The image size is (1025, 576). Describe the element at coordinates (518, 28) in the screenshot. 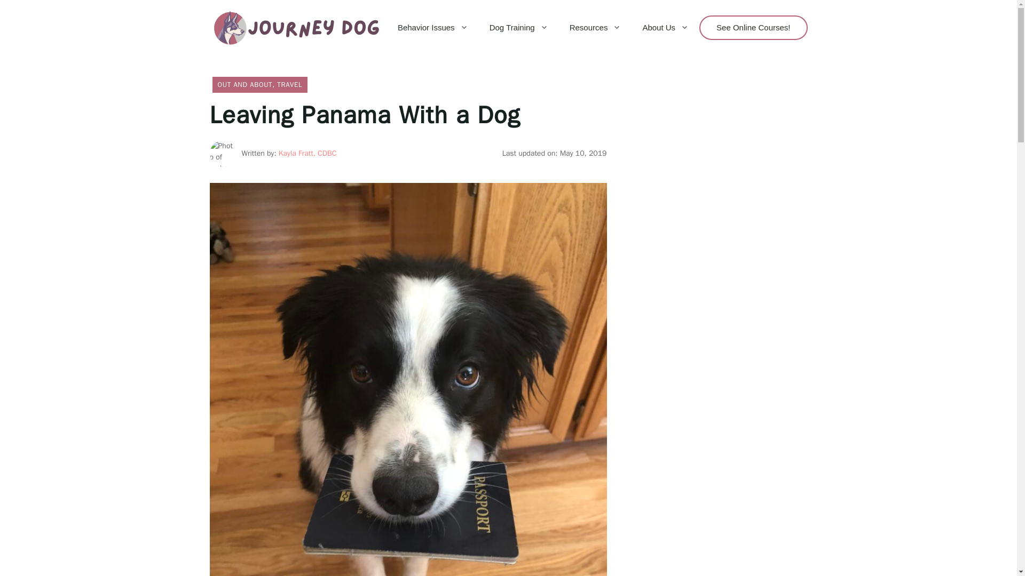

I see `Dog Training` at that location.